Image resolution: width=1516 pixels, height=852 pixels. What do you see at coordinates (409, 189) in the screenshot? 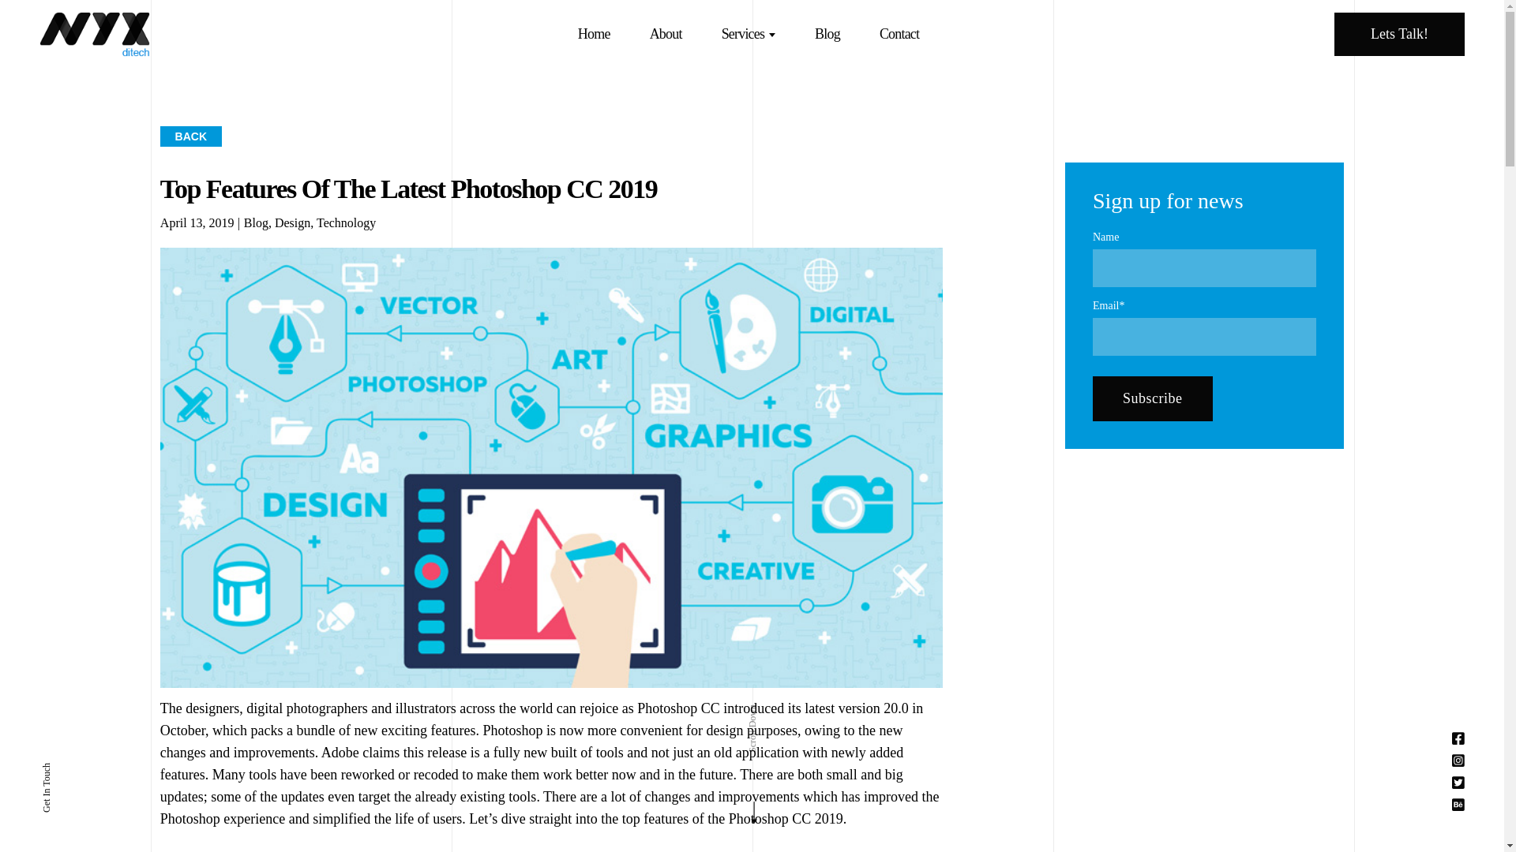
I see `Top Features Of The Latest Photoshop CC 2019` at bounding box center [409, 189].